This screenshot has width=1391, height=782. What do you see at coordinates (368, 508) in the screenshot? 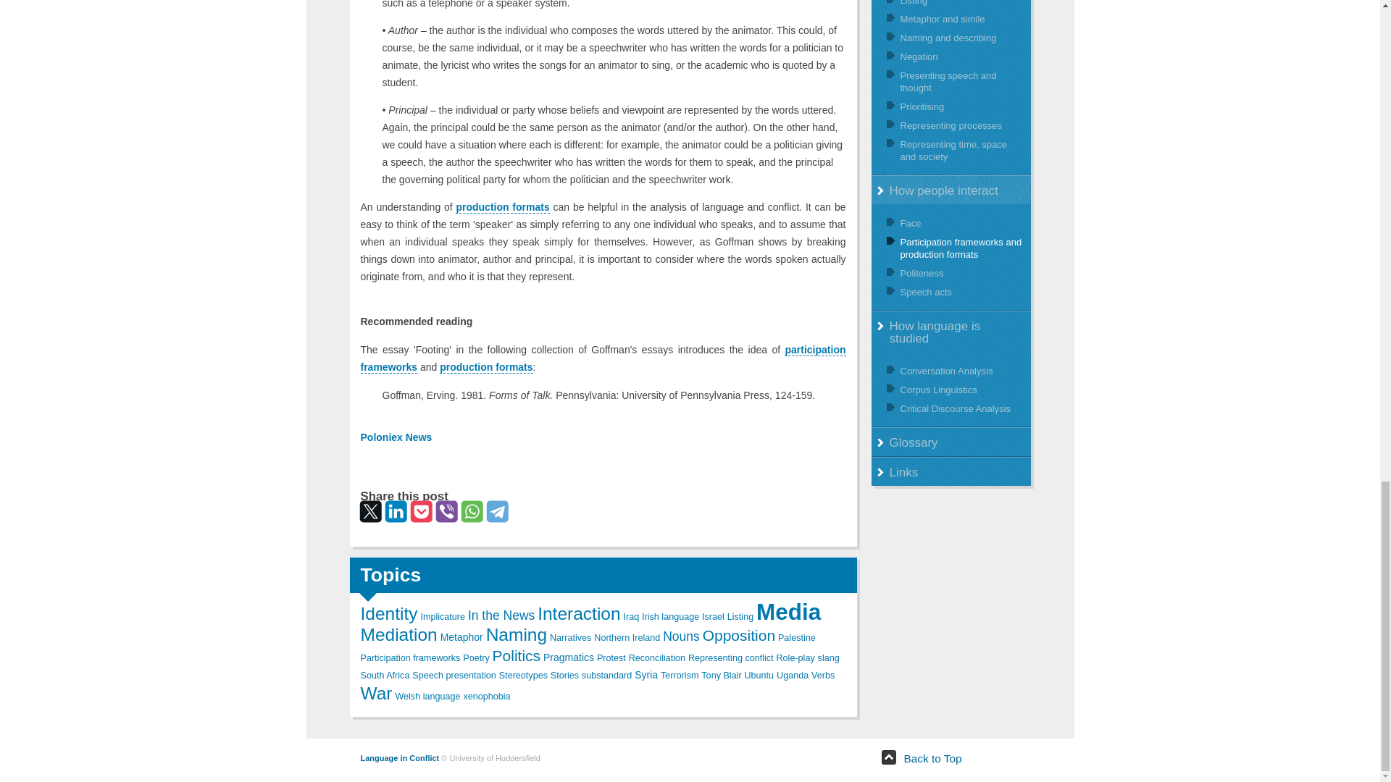
I see `Twitter` at bounding box center [368, 508].